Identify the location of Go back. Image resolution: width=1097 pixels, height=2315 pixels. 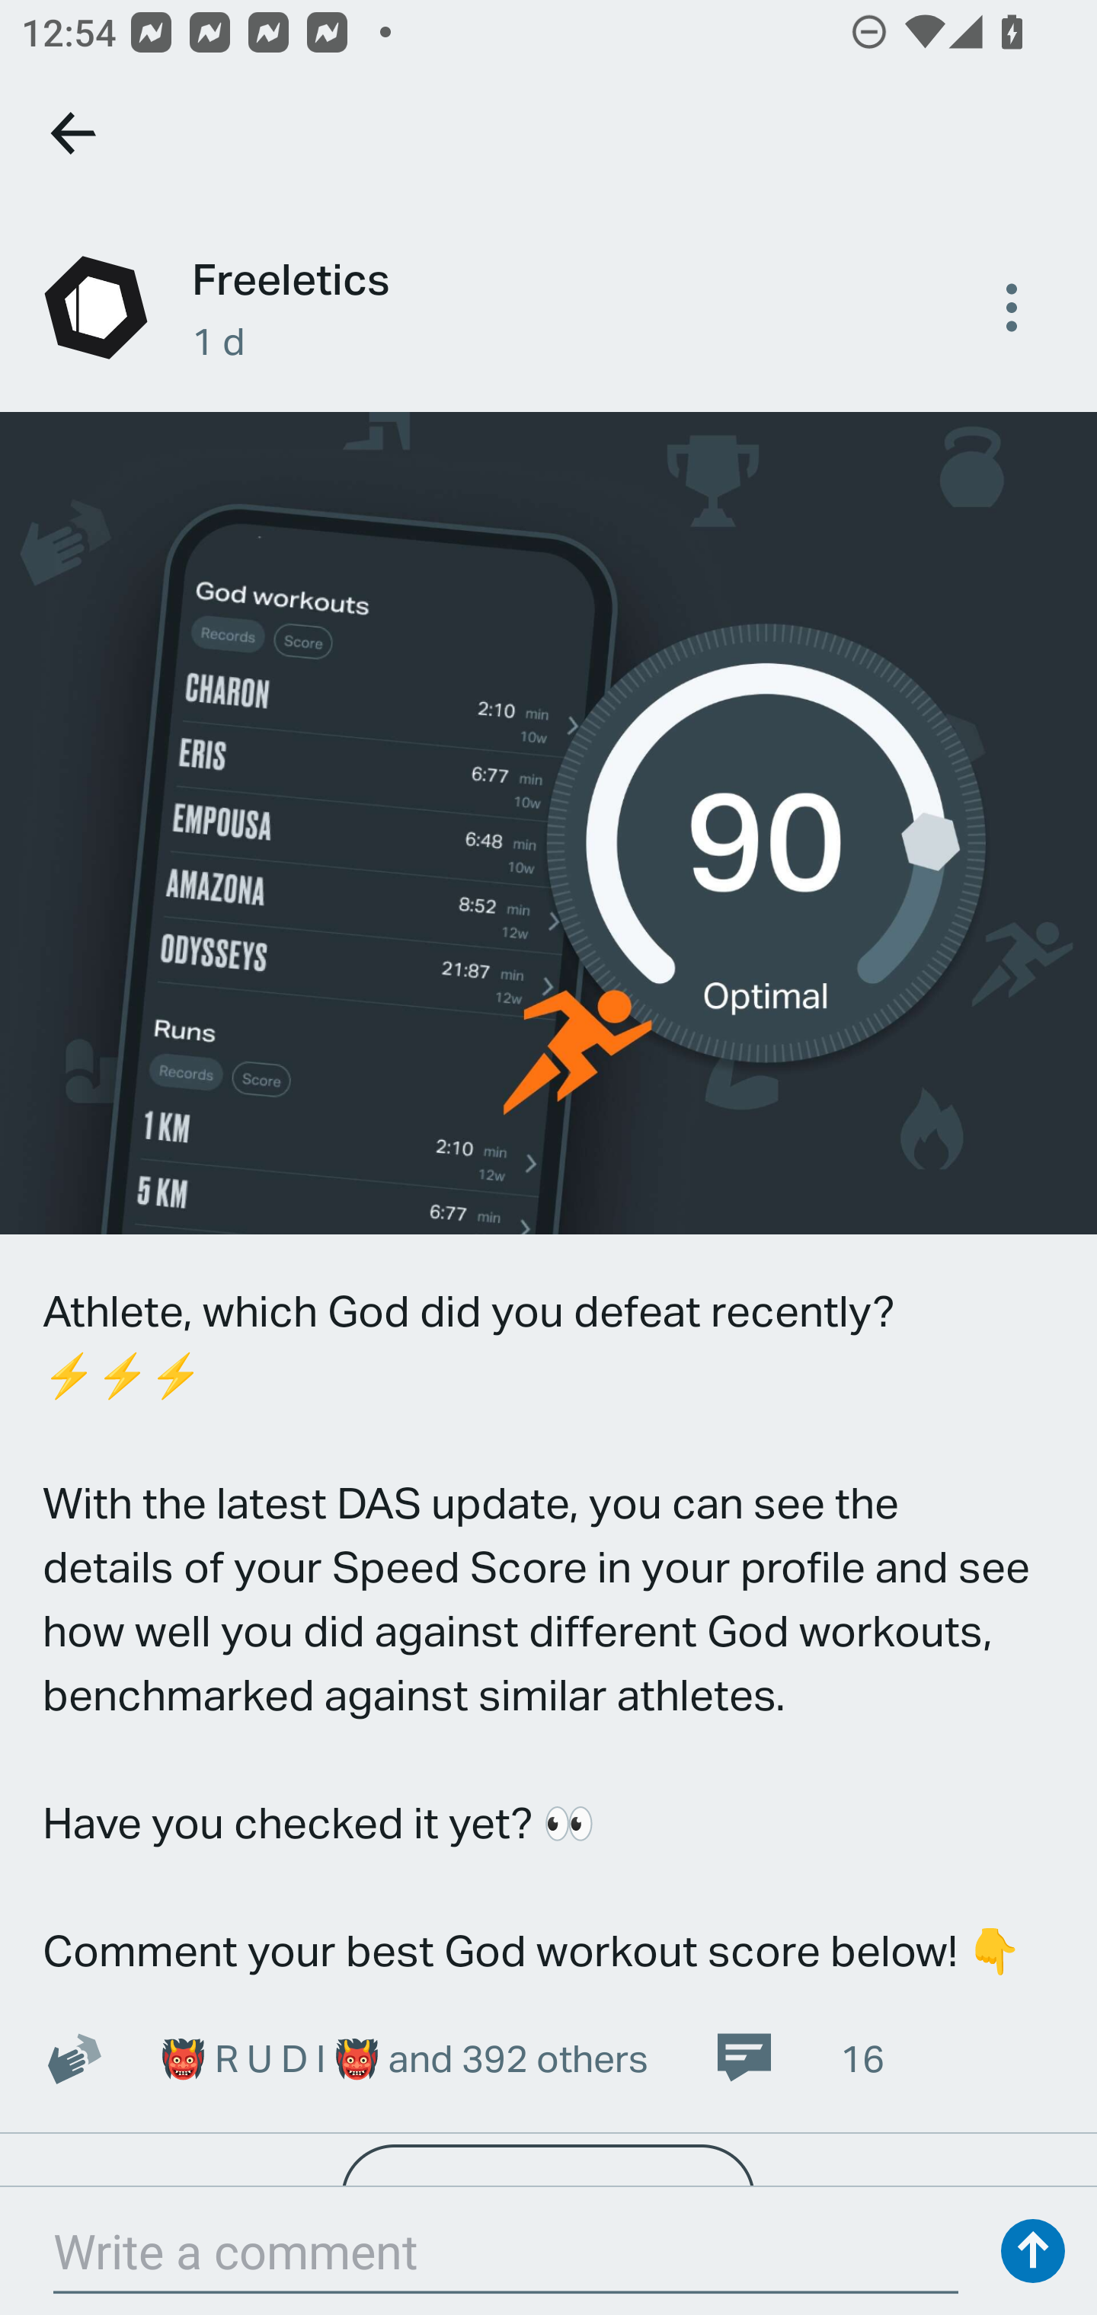
(75, 133).